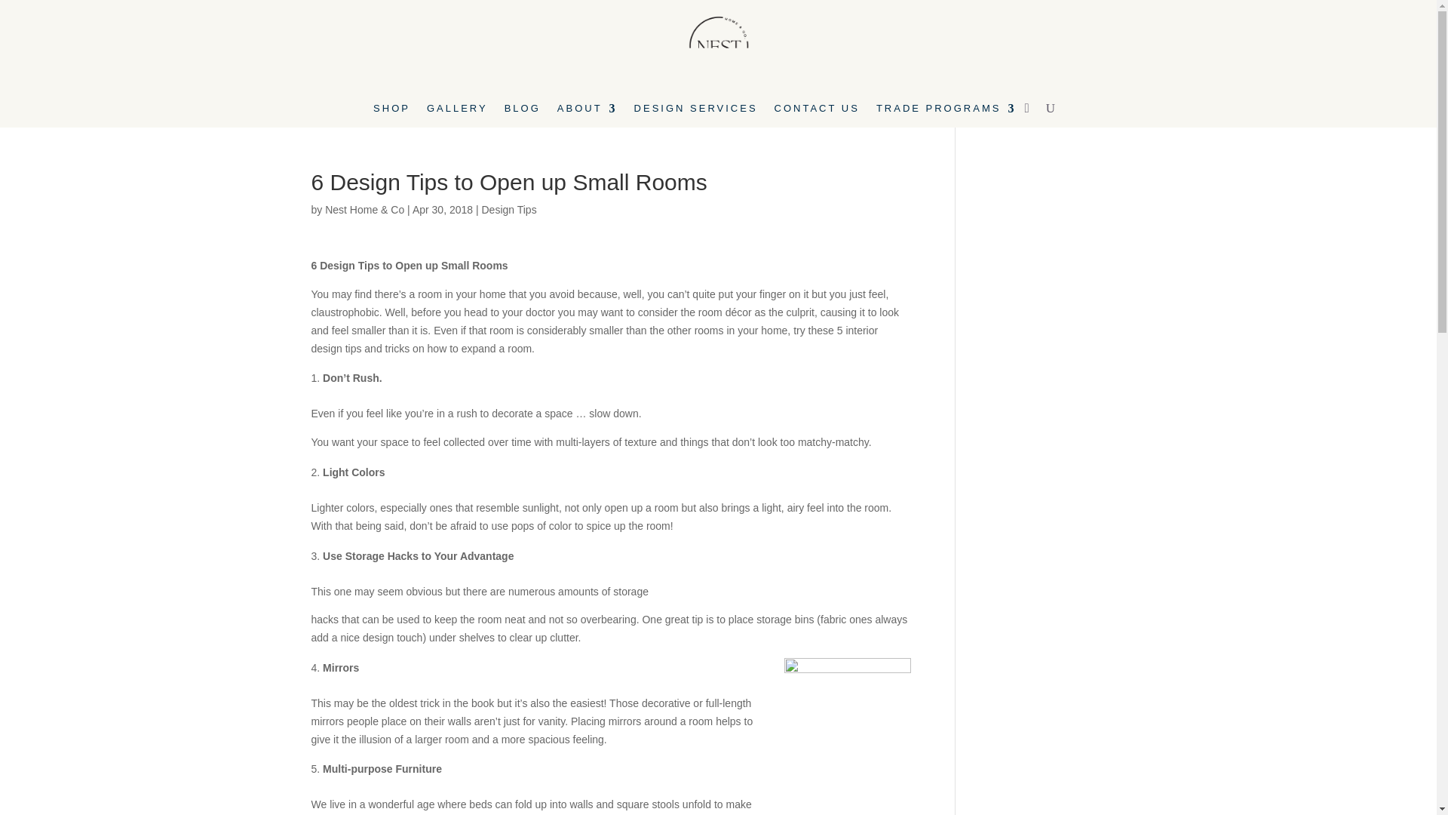 The height and width of the screenshot is (815, 1448). Describe the element at coordinates (522, 112) in the screenshot. I see `BLOG` at that location.